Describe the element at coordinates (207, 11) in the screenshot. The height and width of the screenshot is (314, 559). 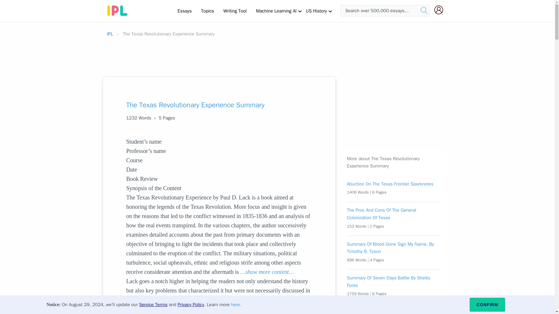
I see `Topics` at that location.